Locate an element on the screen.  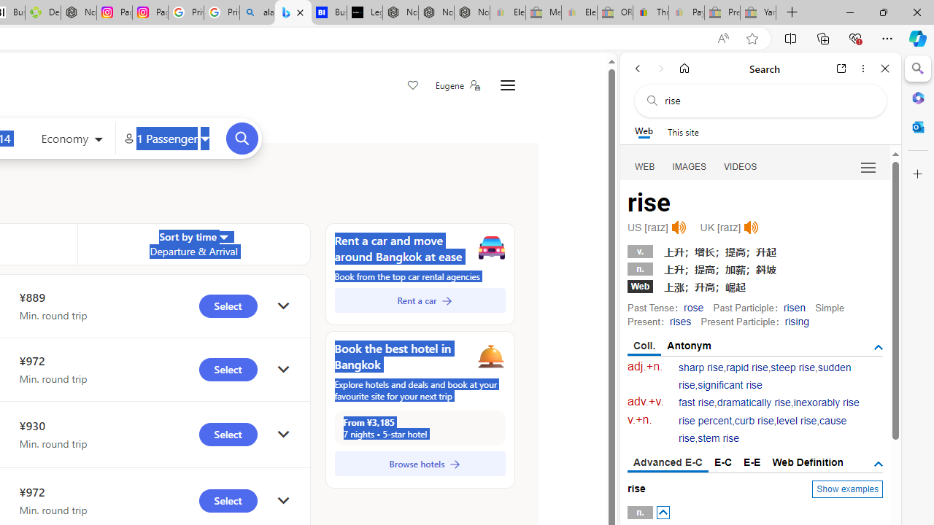
rapid rise is located at coordinates (747, 367).